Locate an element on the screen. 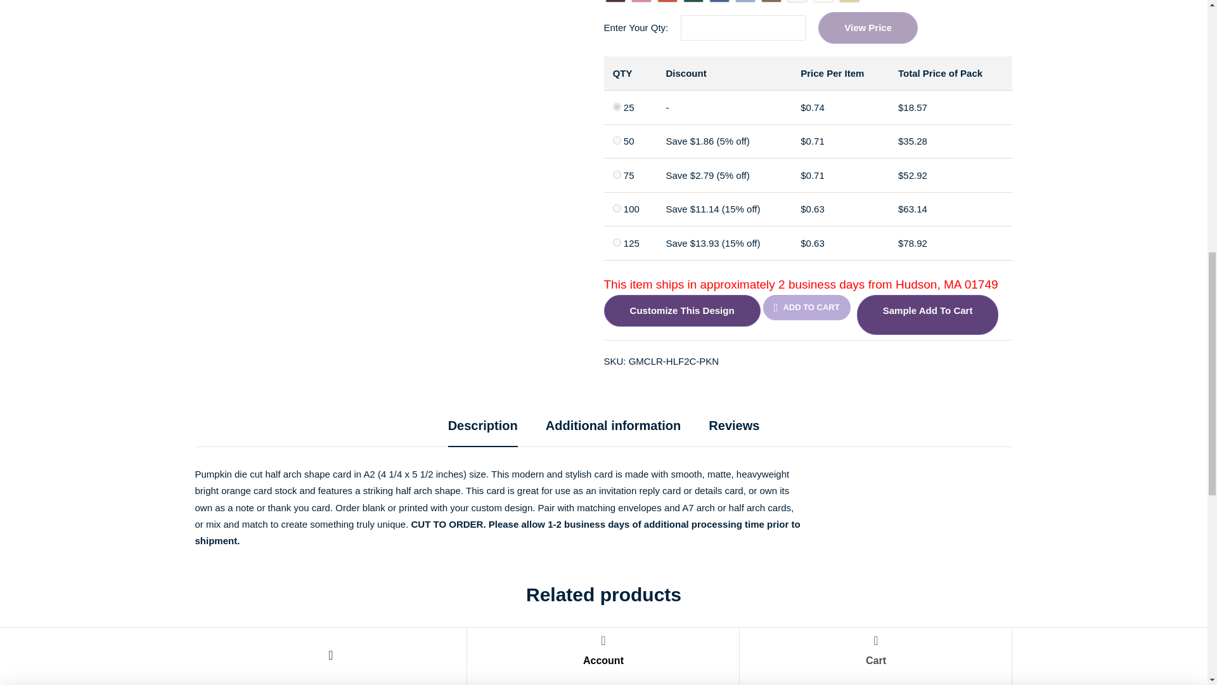 This screenshot has height=685, width=1217. 50 is located at coordinates (617, 140).